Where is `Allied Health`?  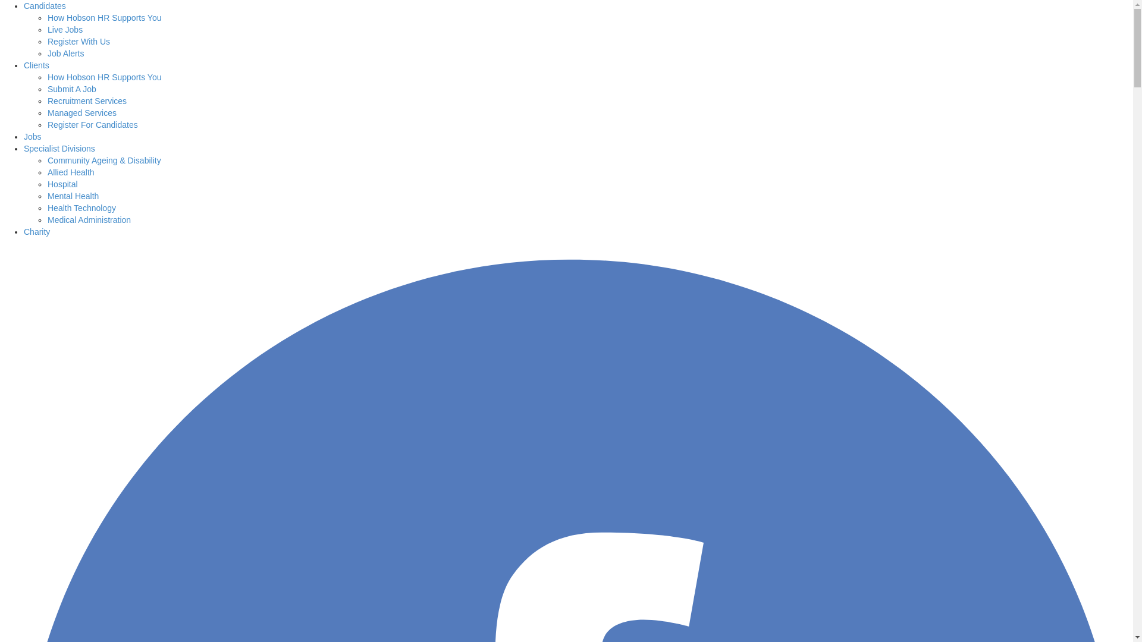 Allied Health is located at coordinates (71, 172).